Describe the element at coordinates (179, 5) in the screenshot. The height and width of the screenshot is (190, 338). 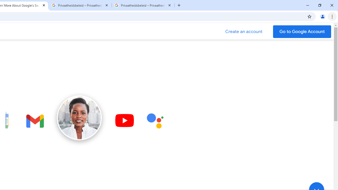
I see `New Tab` at that location.